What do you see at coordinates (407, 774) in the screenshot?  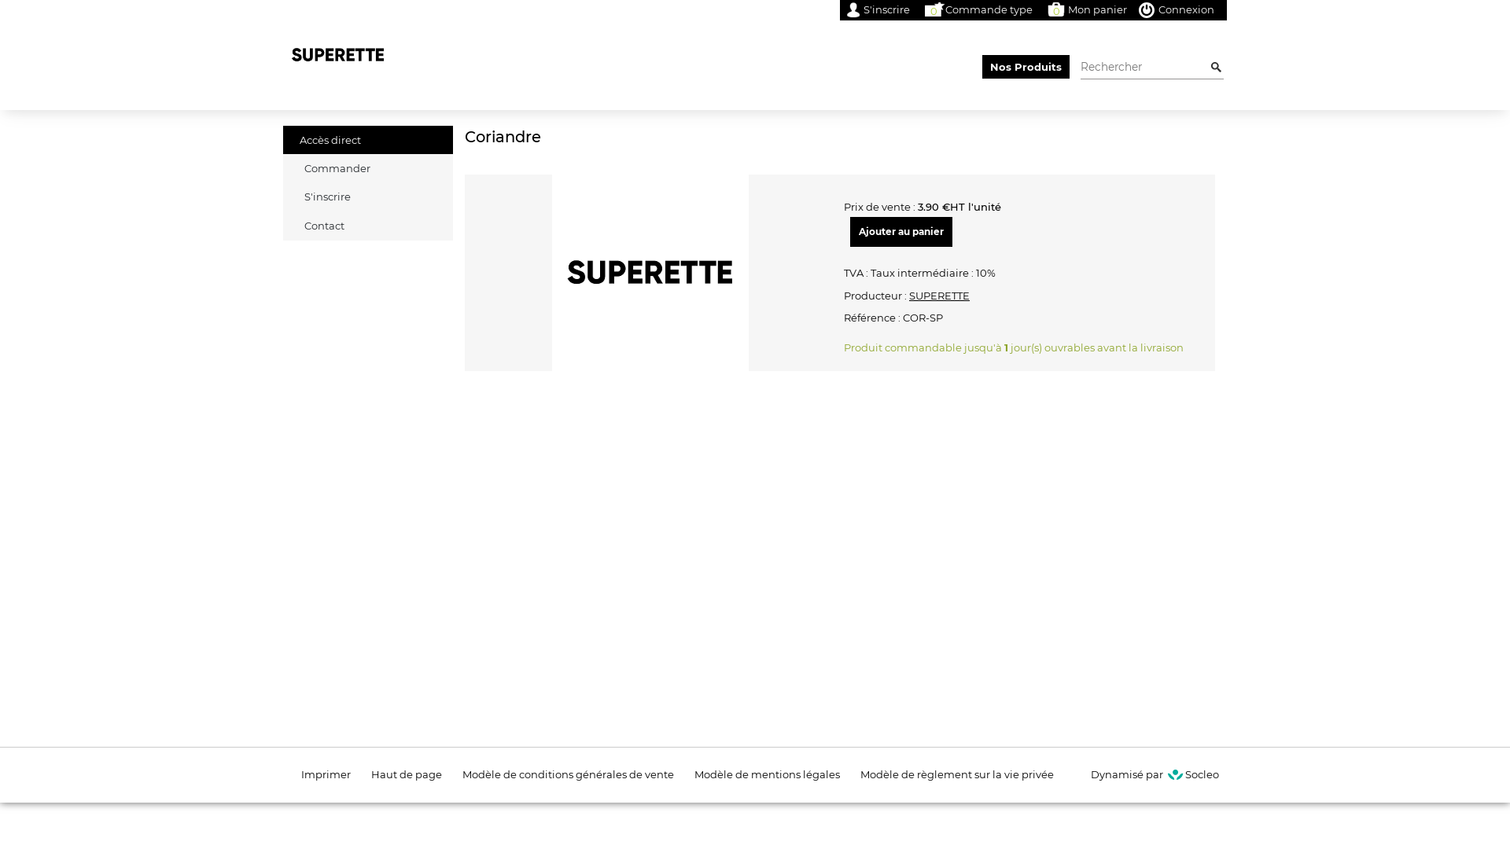 I see `Haut de page` at bounding box center [407, 774].